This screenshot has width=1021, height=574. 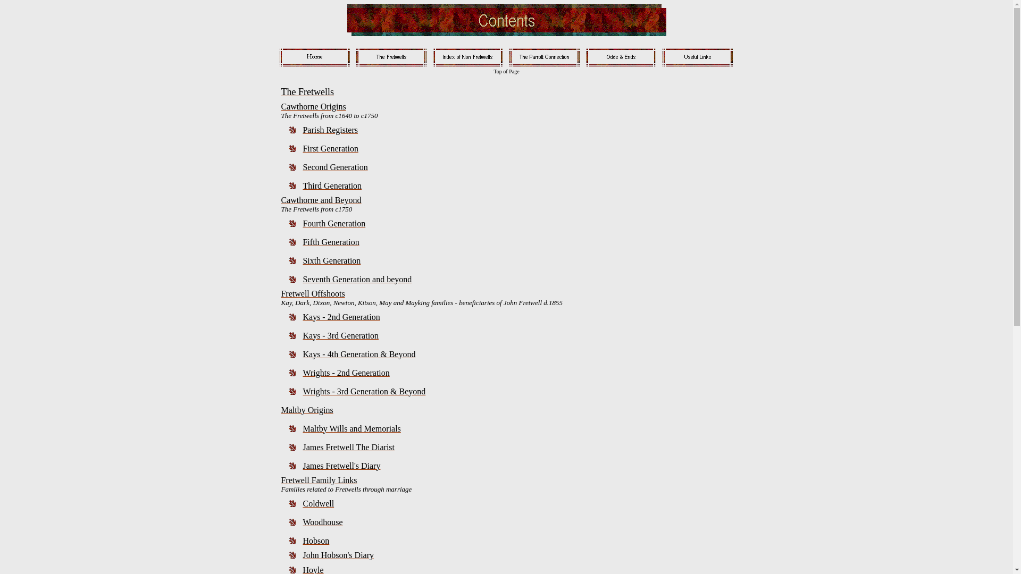 I want to click on The Fretwells, so click(x=307, y=92).